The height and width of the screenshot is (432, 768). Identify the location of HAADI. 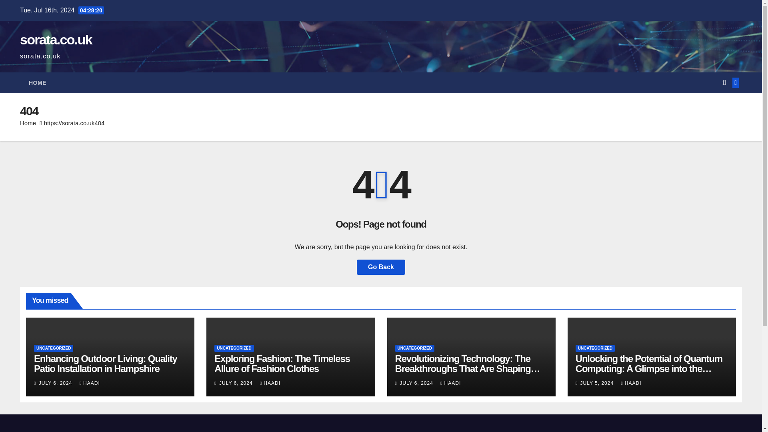
(270, 383).